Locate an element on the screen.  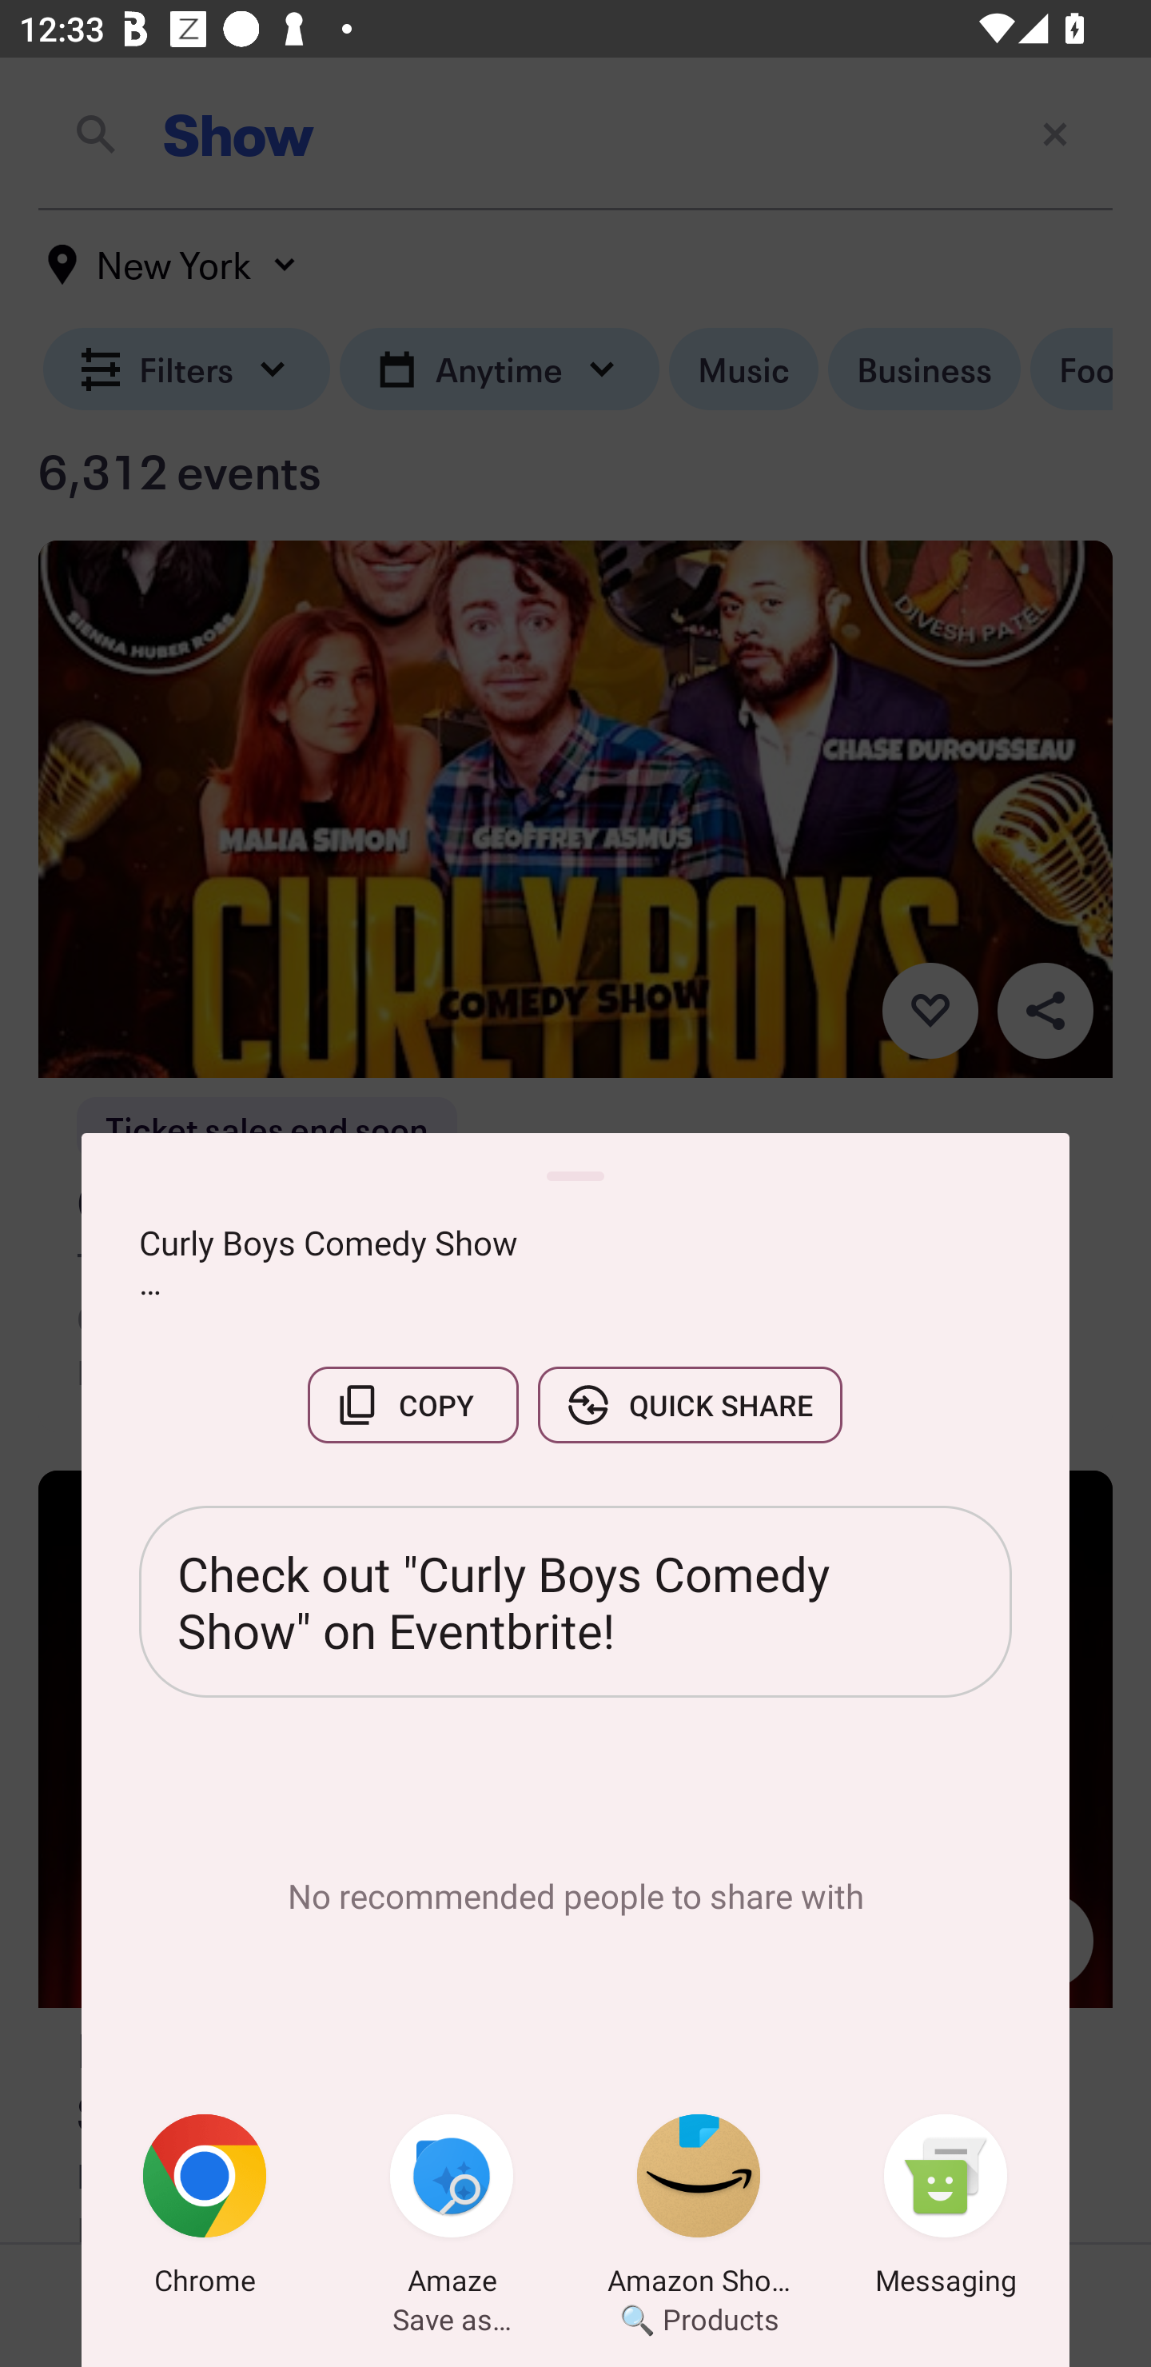
COPY is located at coordinates (412, 1404).